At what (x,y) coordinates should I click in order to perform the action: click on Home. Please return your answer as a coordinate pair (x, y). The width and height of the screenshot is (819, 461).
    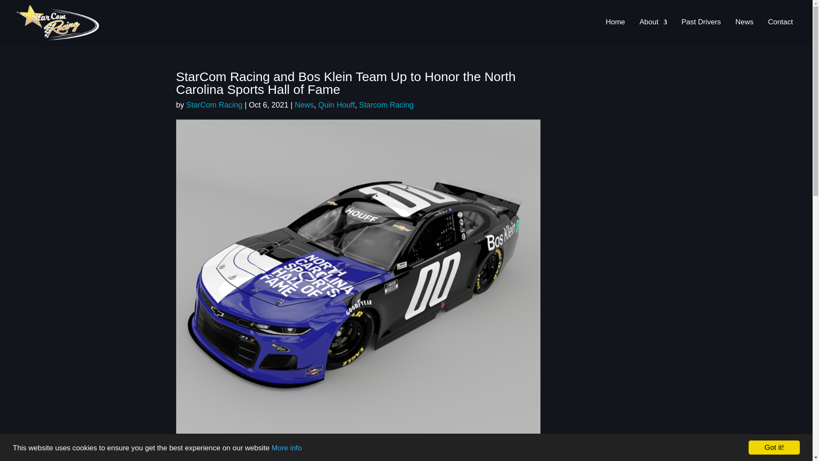
    Looking at the image, I should click on (615, 32).